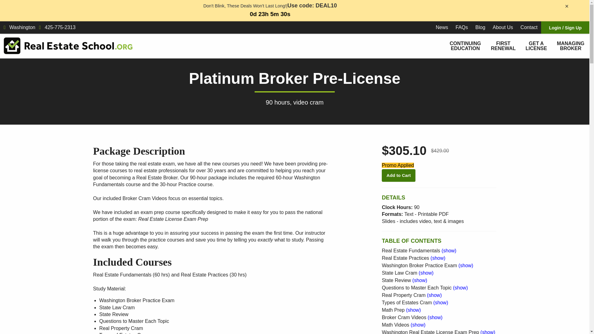 The width and height of the screenshot is (594, 334). What do you see at coordinates (441, 28) in the screenshot?
I see `News` at bounding box center [441, 28].